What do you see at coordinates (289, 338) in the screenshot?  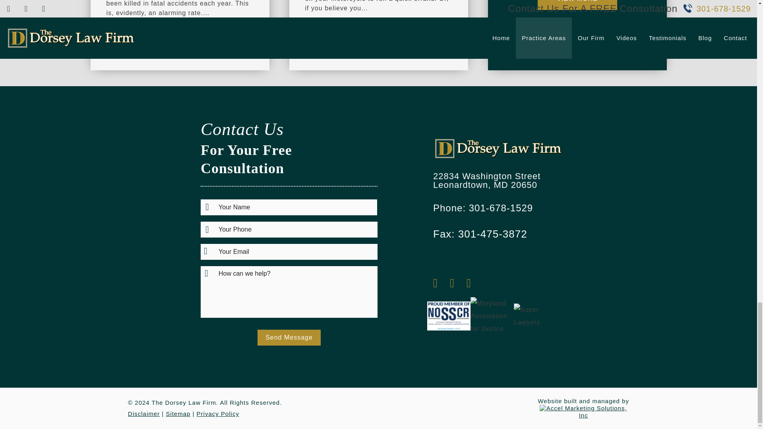 I see `Send Message` at bounding box center [289, 338].